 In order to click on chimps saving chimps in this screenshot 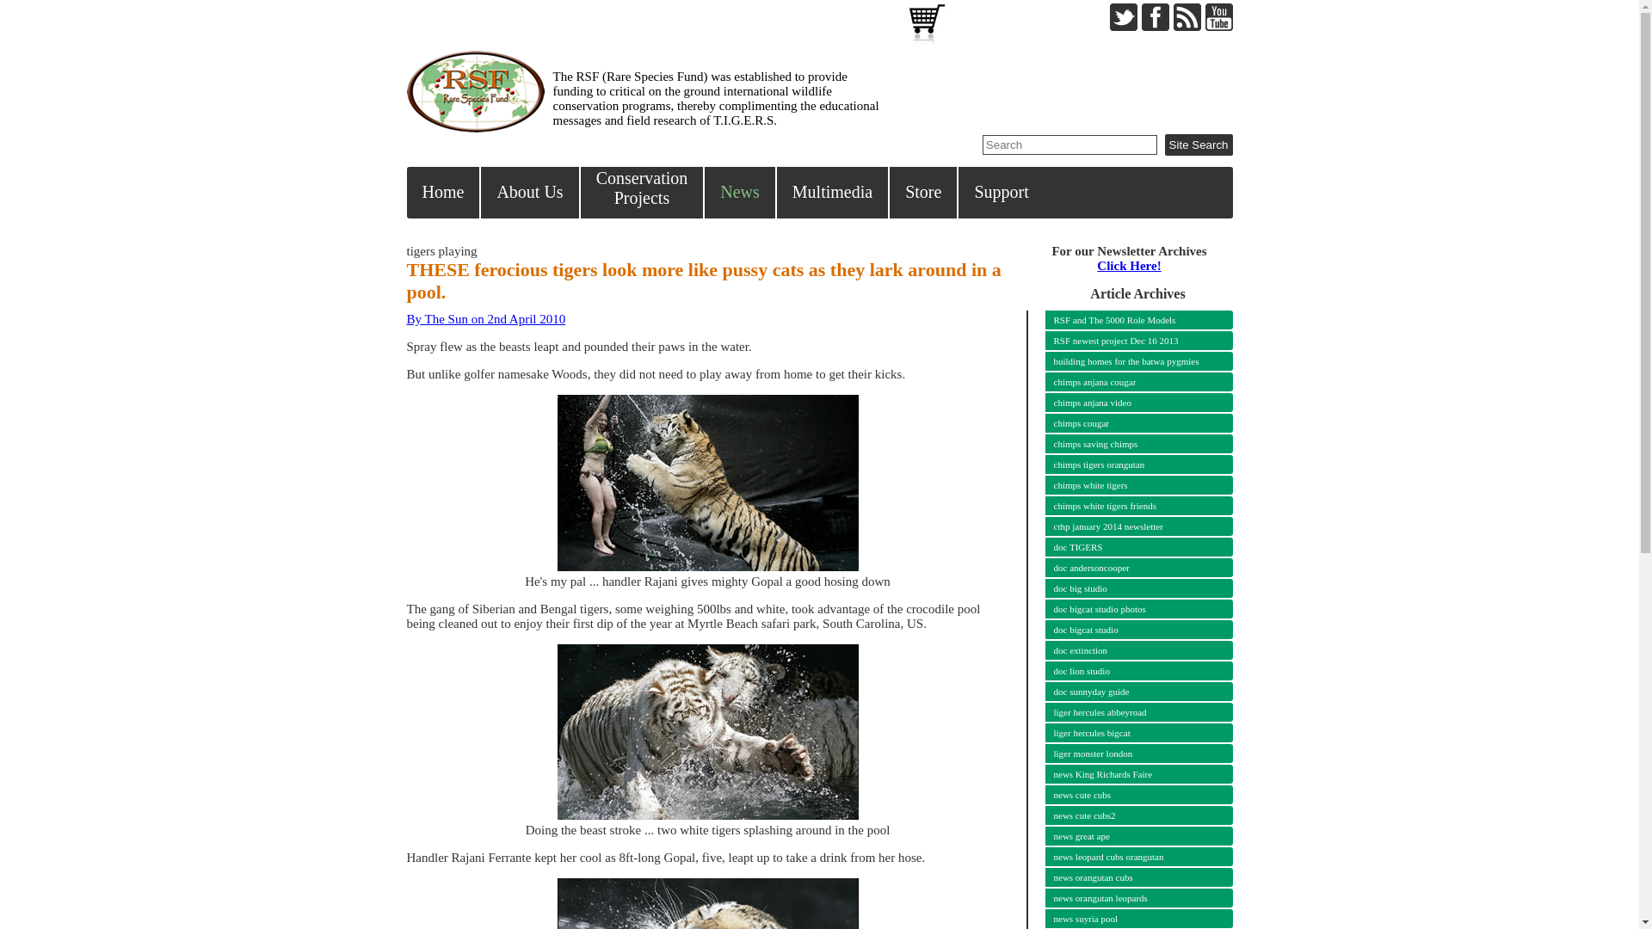, I will do `click(1198, 145)`.